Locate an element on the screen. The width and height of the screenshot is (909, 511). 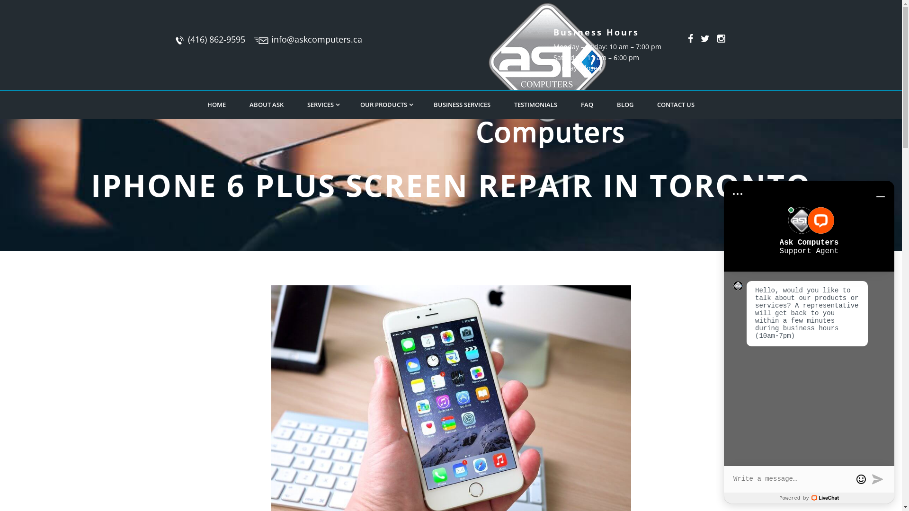
info@askcomputers.ca is located at coordinates (317, 39).